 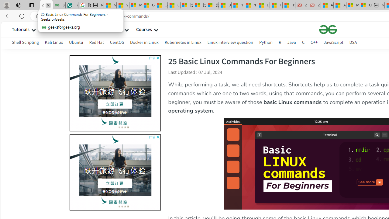 I want to click on R, so click(x=280, y=42).